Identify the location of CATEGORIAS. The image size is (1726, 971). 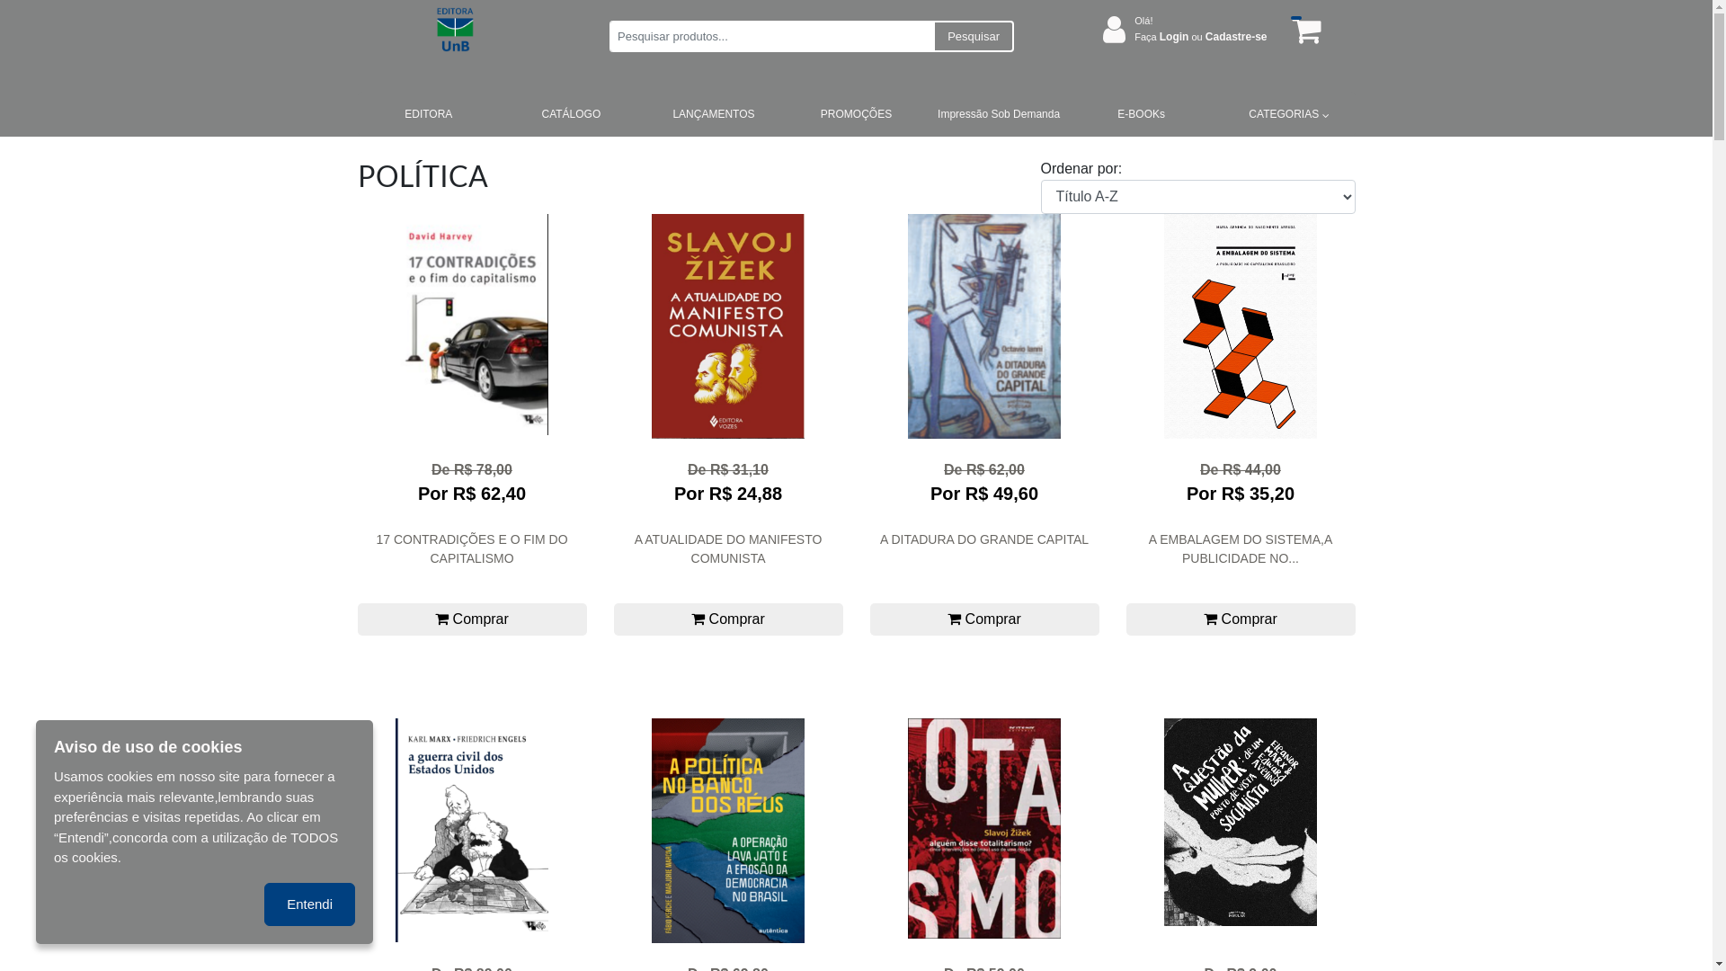
(1284, 114).